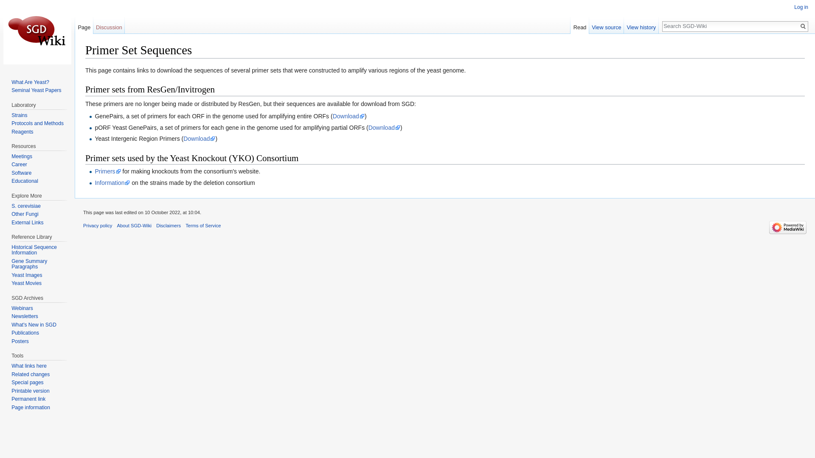  Describe the element at coordinates (25, 214) in the screenshot. I see `Other Fungi` at that location.